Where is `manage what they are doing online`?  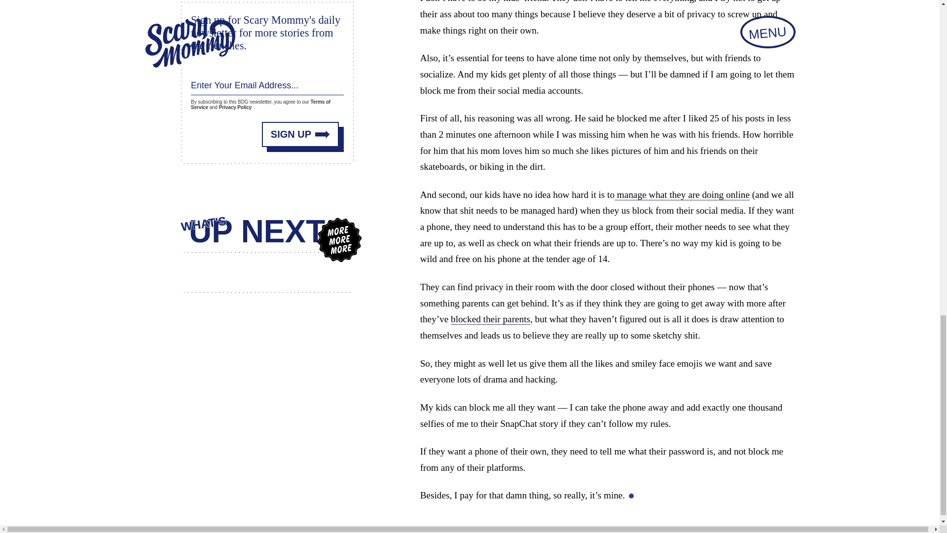
manage what they are doing online is located at coordinates (682, 195).